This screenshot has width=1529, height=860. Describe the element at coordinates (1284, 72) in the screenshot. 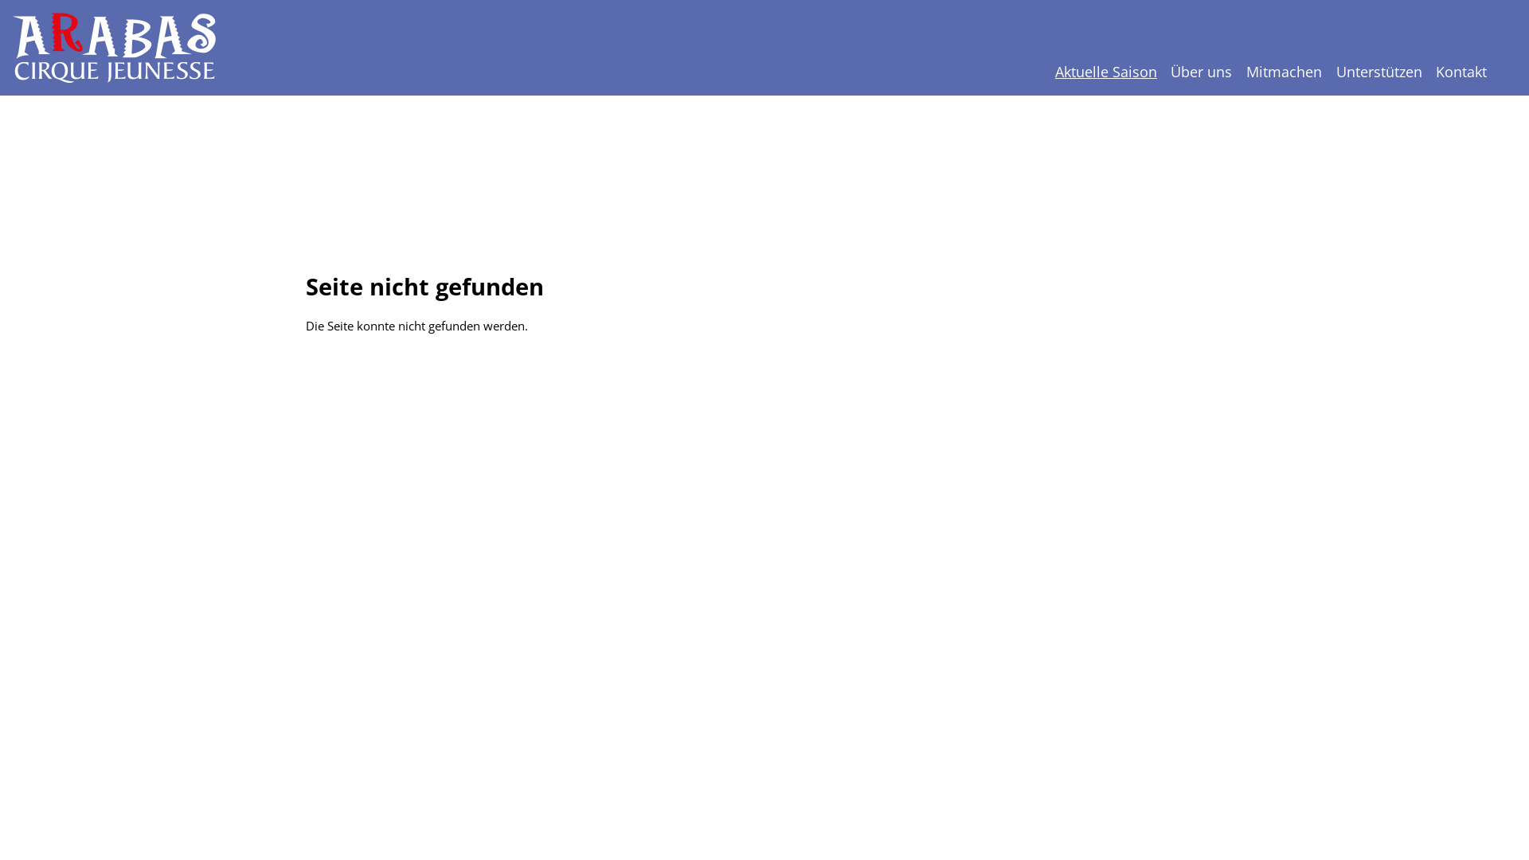

I see `Mitmachen` at that location.